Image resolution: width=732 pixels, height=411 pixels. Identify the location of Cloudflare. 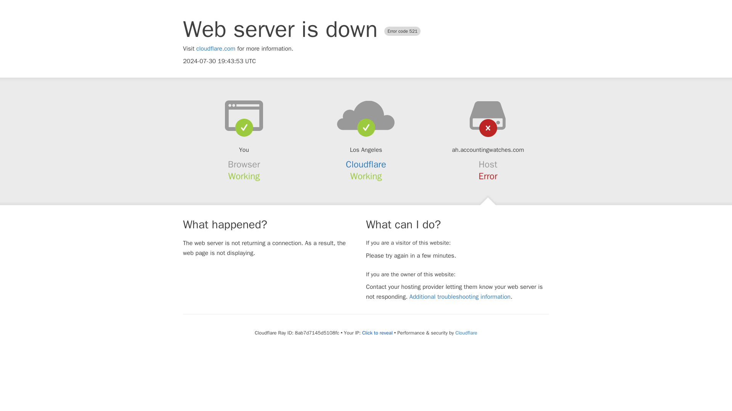
(366, 164).